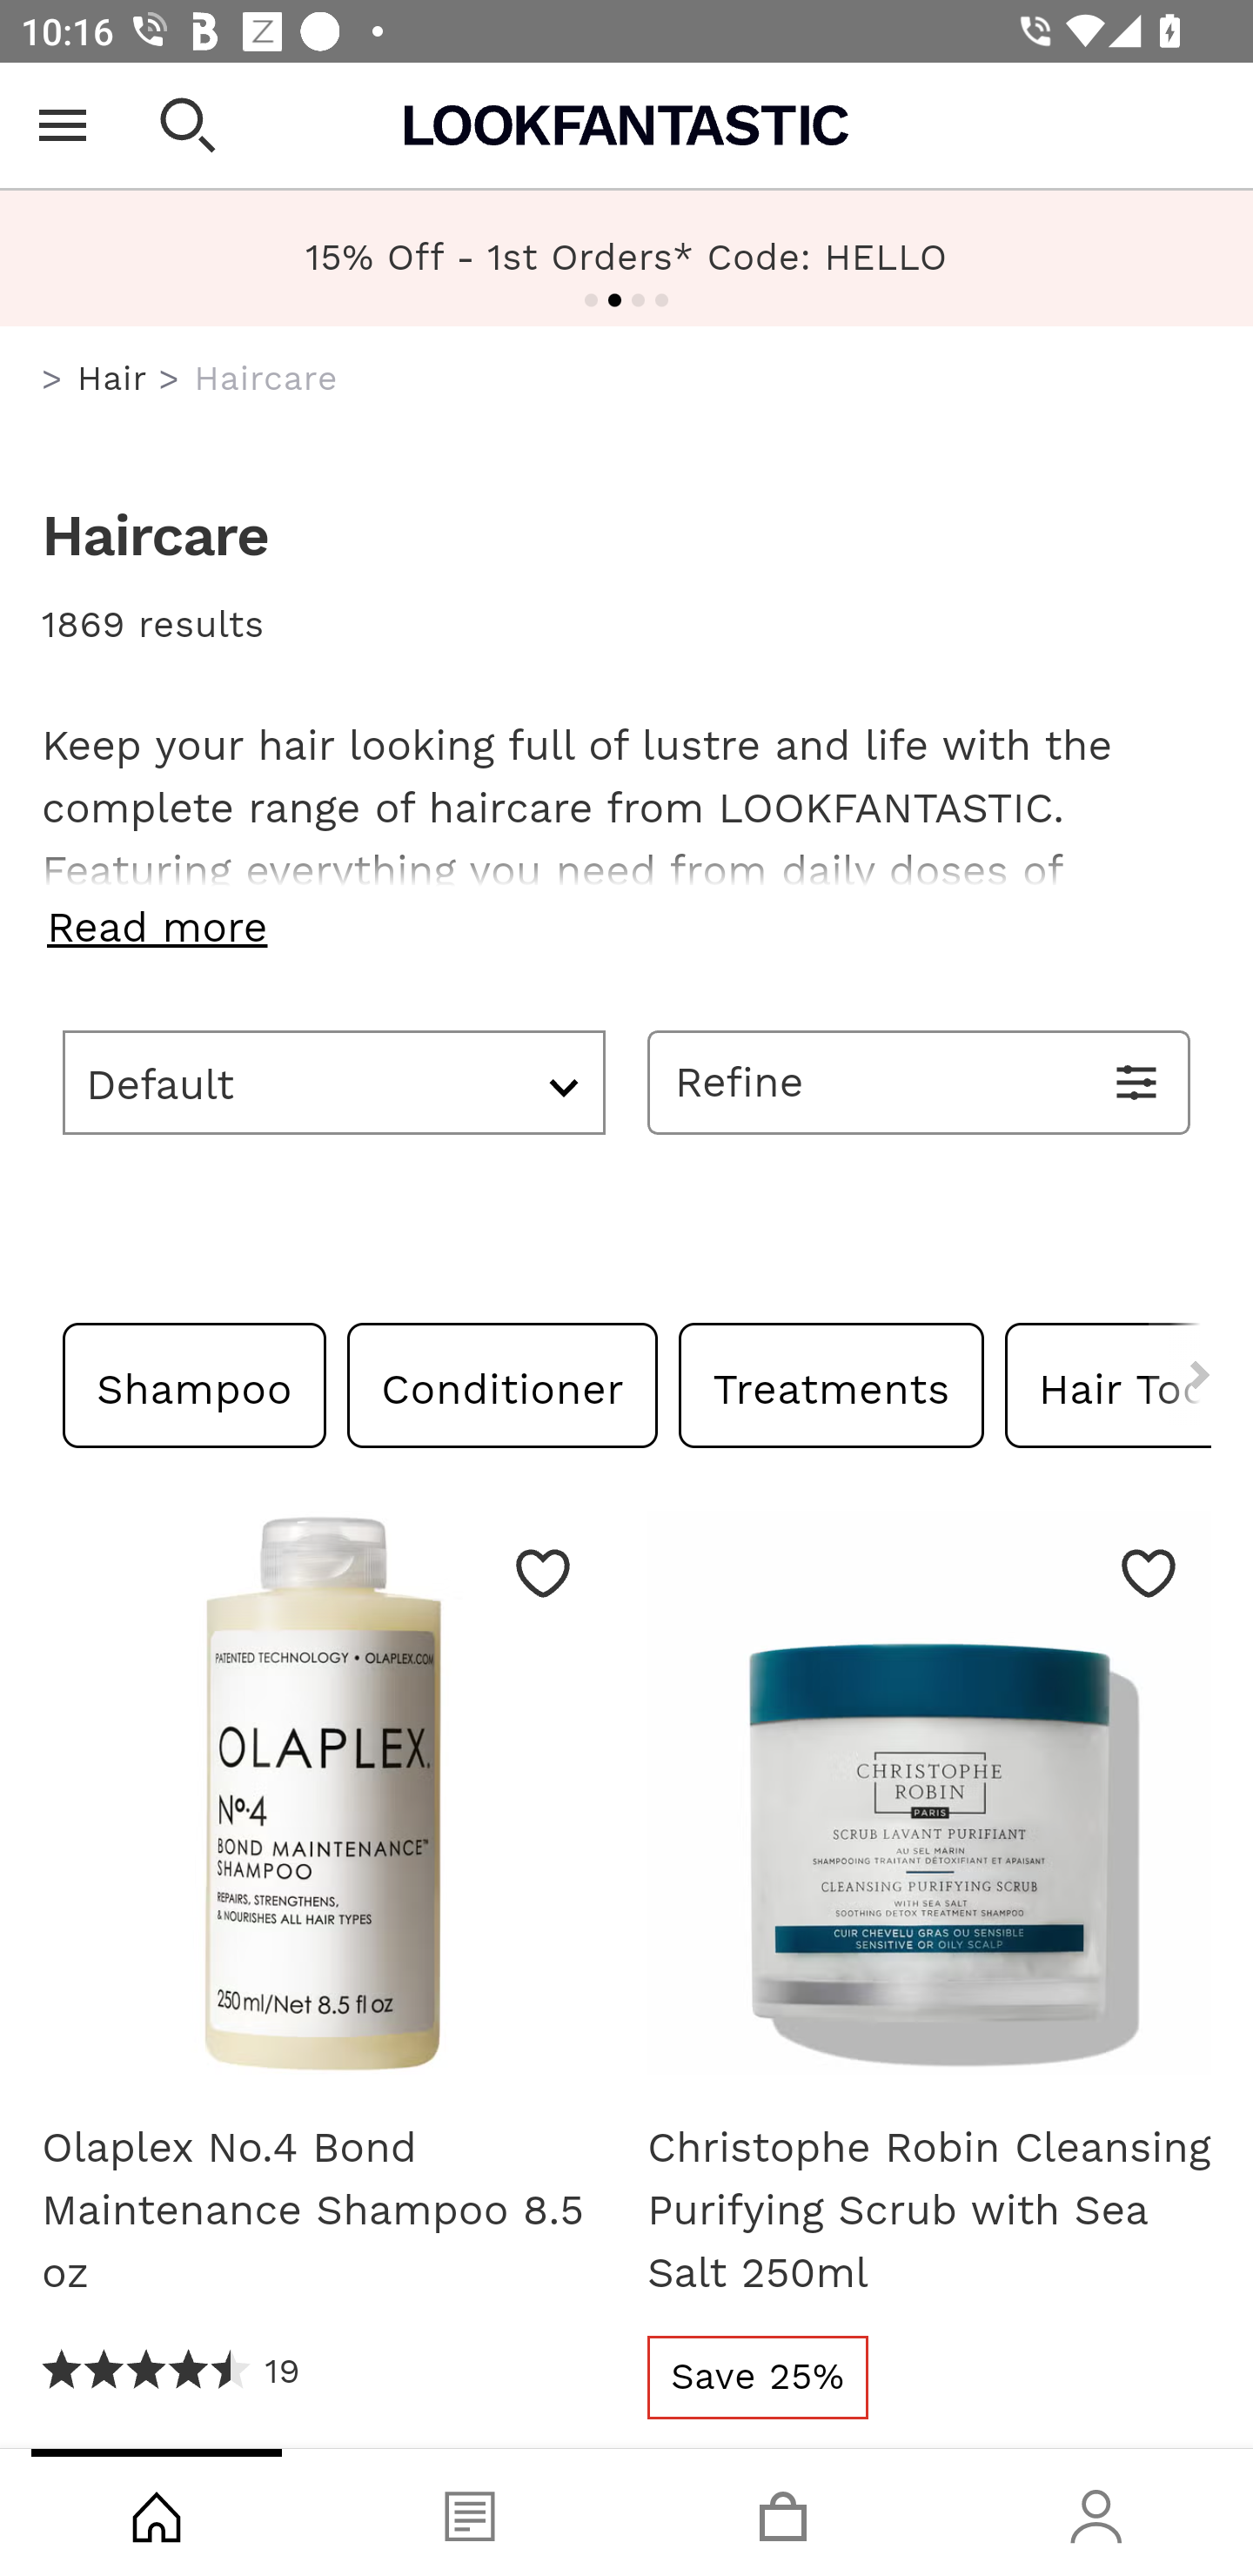  I want to click on Shop Conditioner, so click(503, 1384).